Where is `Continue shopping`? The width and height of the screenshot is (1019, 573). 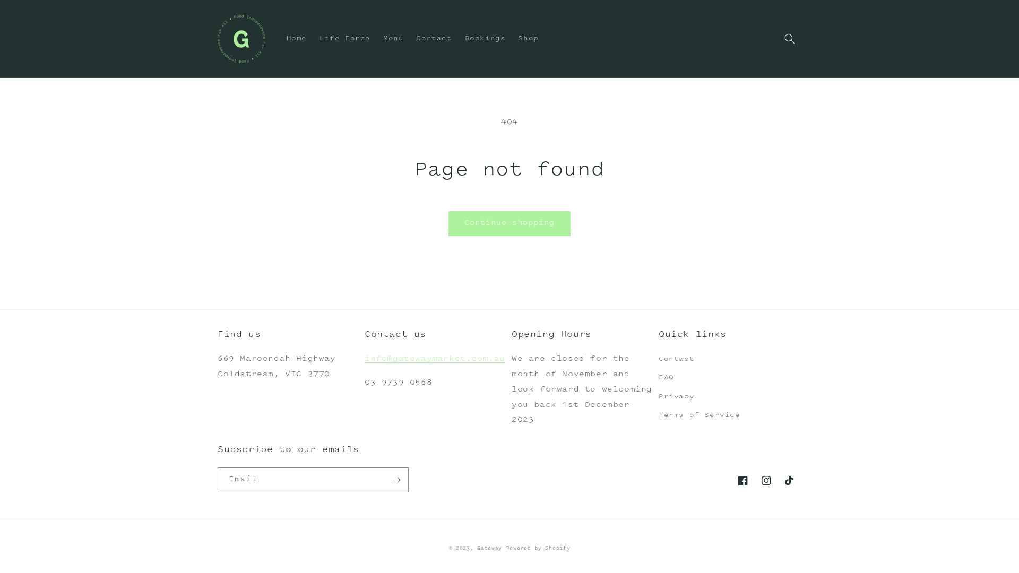 Continue shopping is located at coordinates (509, 224).